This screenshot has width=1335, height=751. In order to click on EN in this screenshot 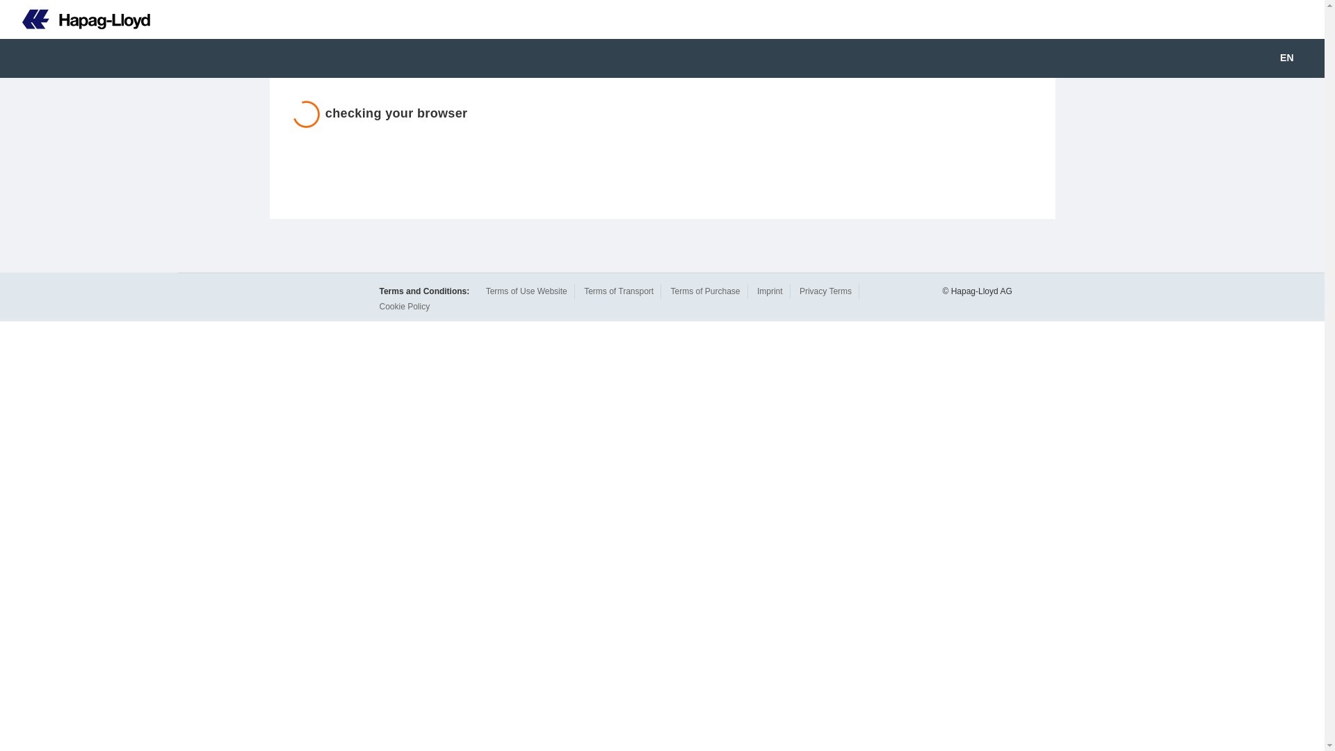, I will do `click(1296, 58)`.